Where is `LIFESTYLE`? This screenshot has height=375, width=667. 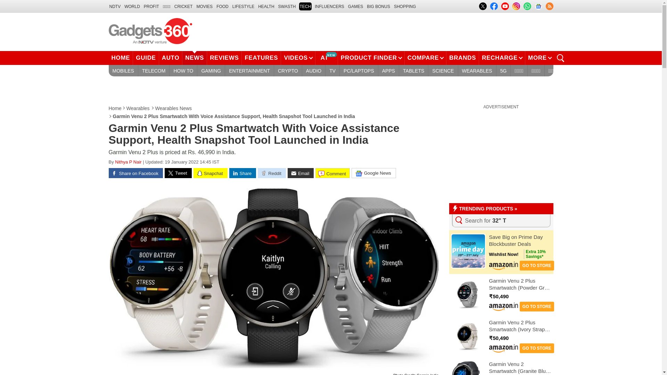
LIFESTYLE is located at coordinates (243, 6).